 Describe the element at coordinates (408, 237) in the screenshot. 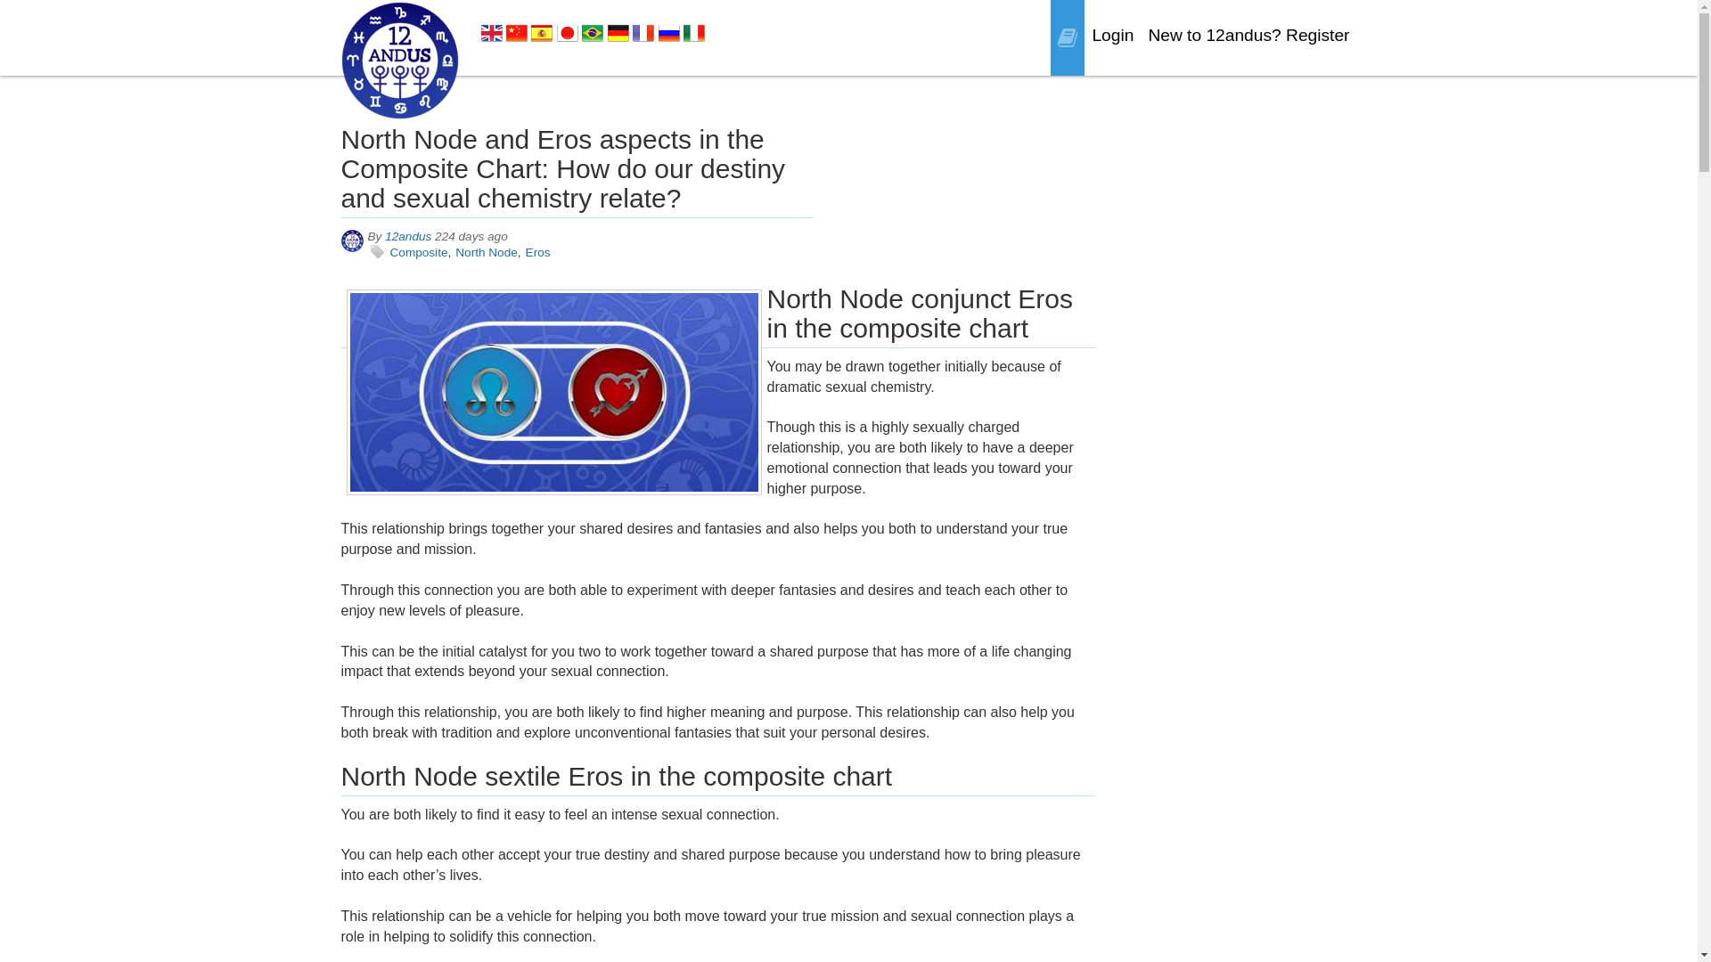

I see `12andus` at that location.